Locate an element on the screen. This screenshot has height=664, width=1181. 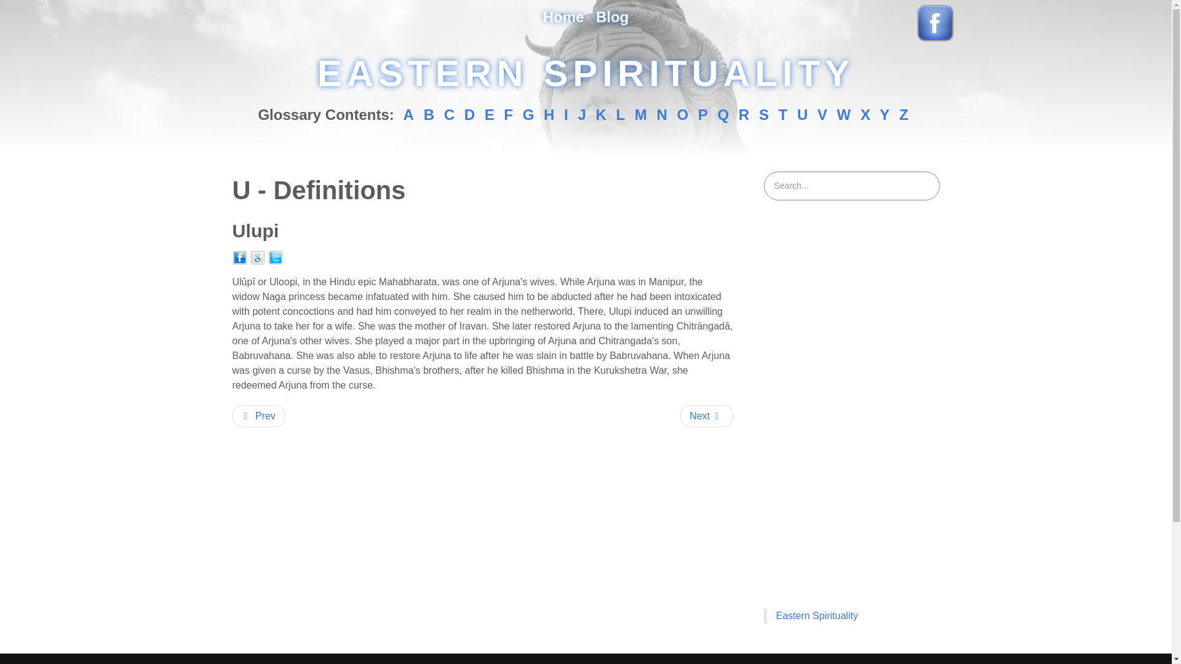
Home is located at coordinates (563, 17).